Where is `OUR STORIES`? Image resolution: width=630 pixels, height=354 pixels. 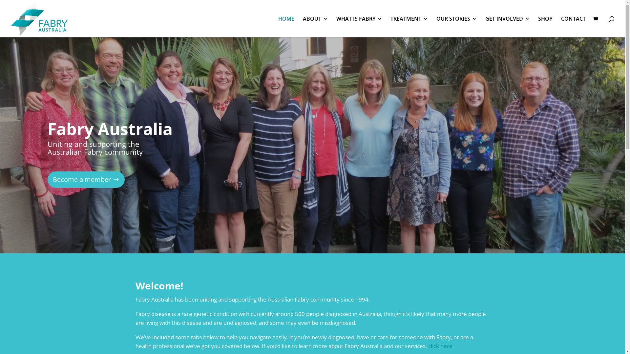
OUR STORIES is located at coordinates (457, 27).